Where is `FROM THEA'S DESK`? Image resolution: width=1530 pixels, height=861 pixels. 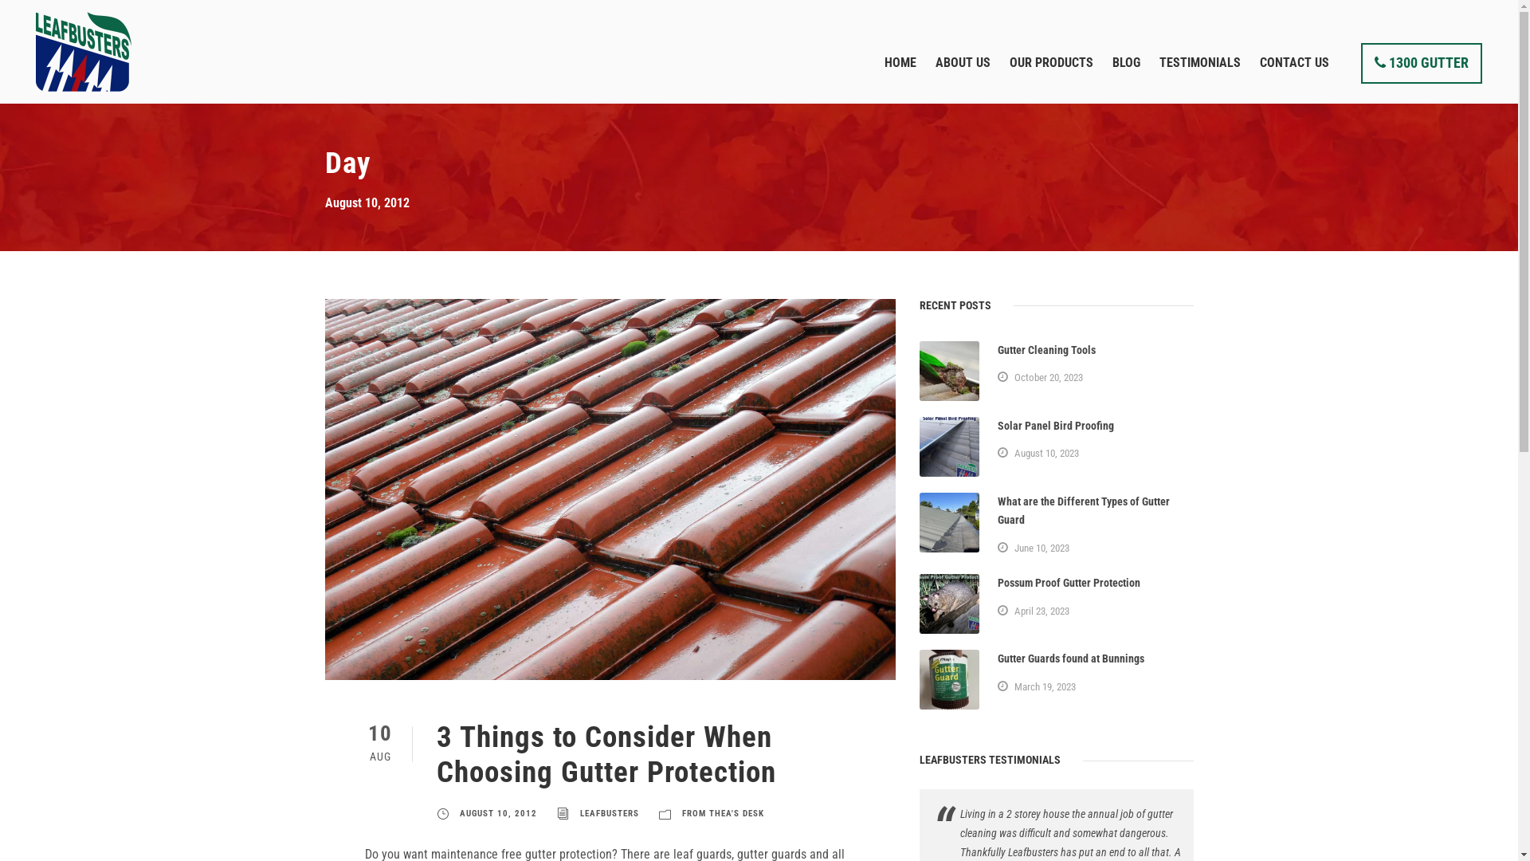
FROM THEA'S DESK is located at coordinates (724, 813).